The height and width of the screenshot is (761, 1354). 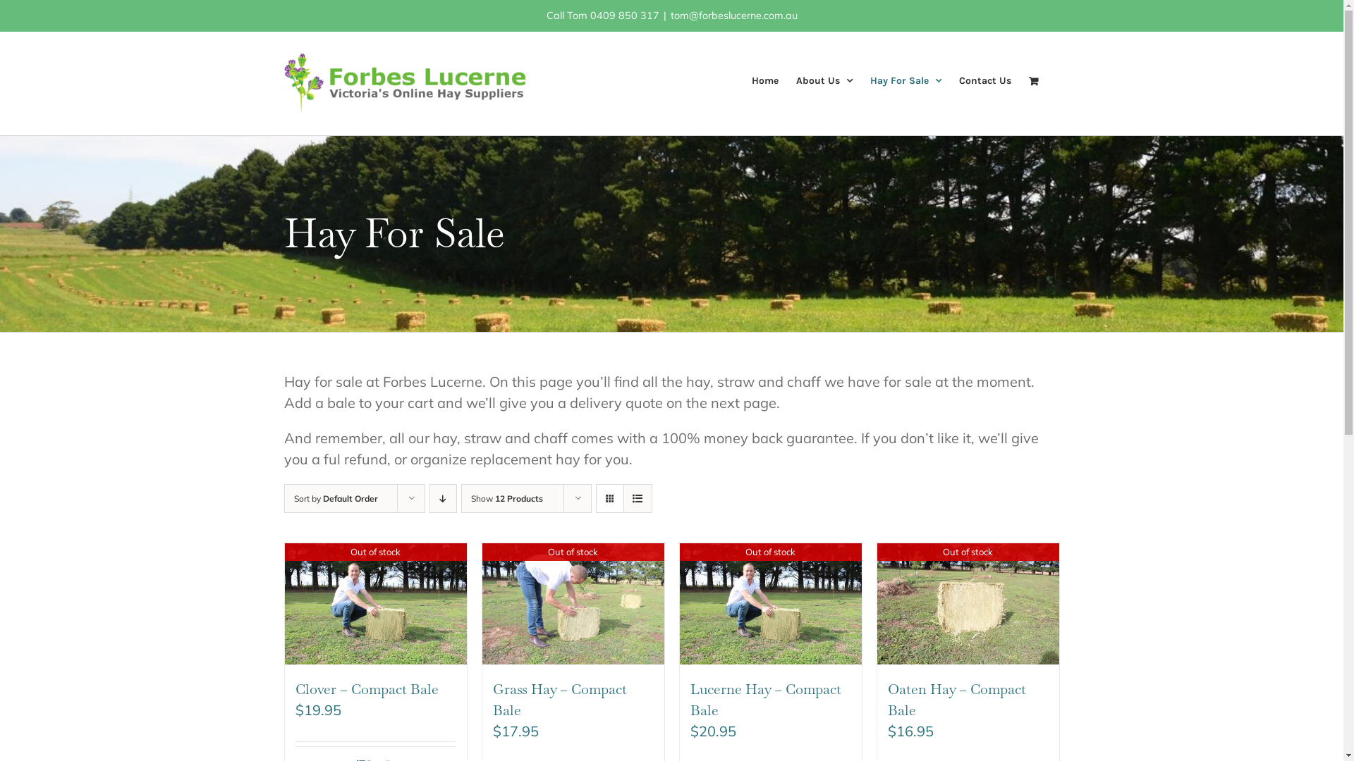 I want to click on Contact Us, so click(x=985, y=80).